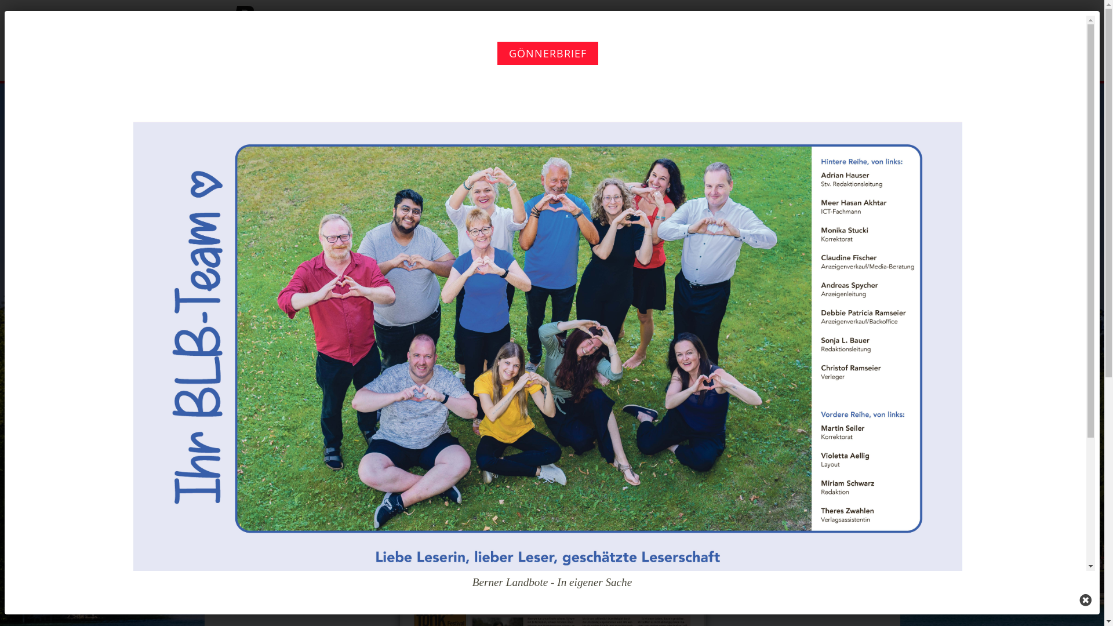 This screenshot has width=1113, height=626. I want to click on Inserieren, so click(676, 39).